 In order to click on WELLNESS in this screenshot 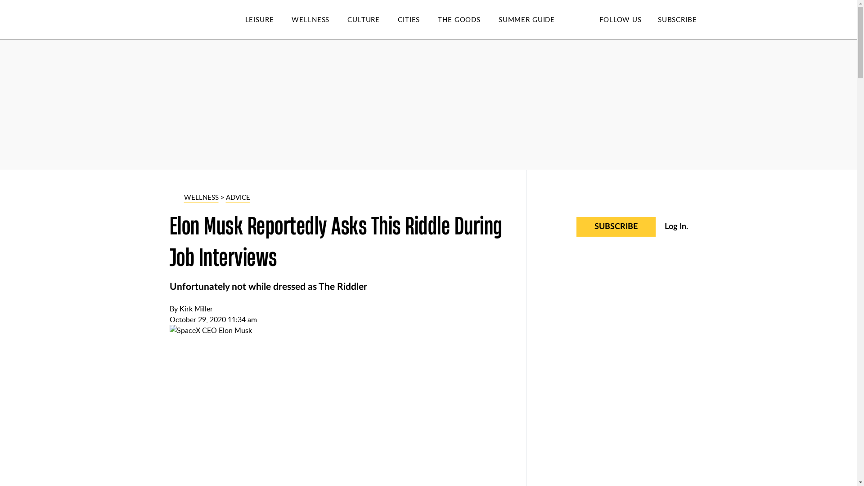, I will do `click(319, 20)`.